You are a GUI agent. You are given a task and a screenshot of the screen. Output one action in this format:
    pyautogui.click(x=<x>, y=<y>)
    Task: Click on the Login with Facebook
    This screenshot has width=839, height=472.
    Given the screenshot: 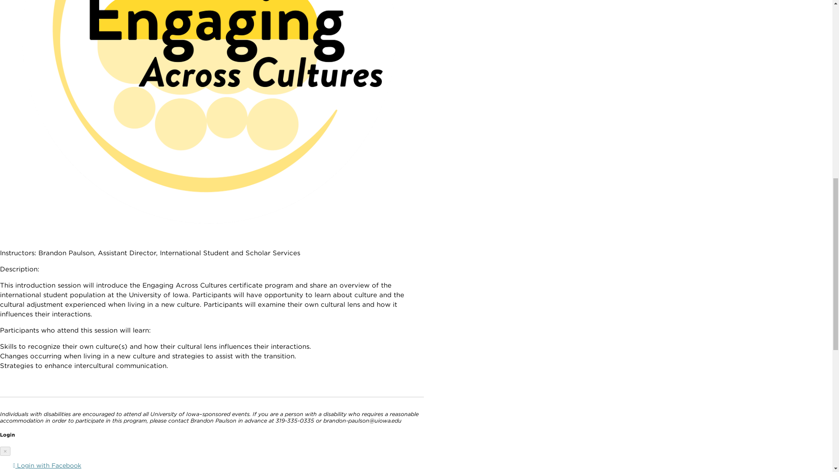 What is the action you would take?
    pyautogui.click(x=47, y=465)
    